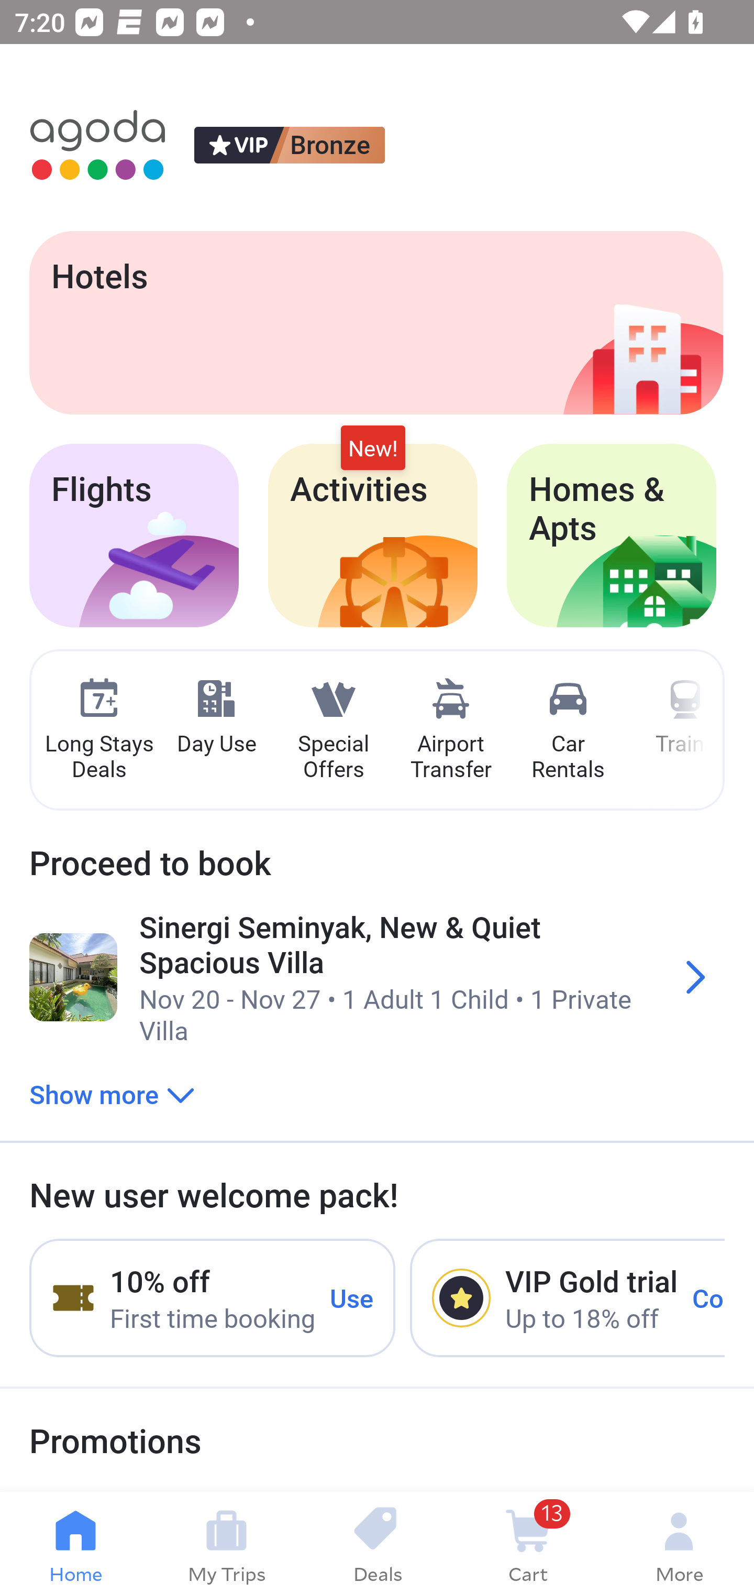 This screenshot has height=1593, width=754. What do you see at coordinates (612, 536) in the screenshot?
I see `Homes & Apts` at bounding box center [612, 536].